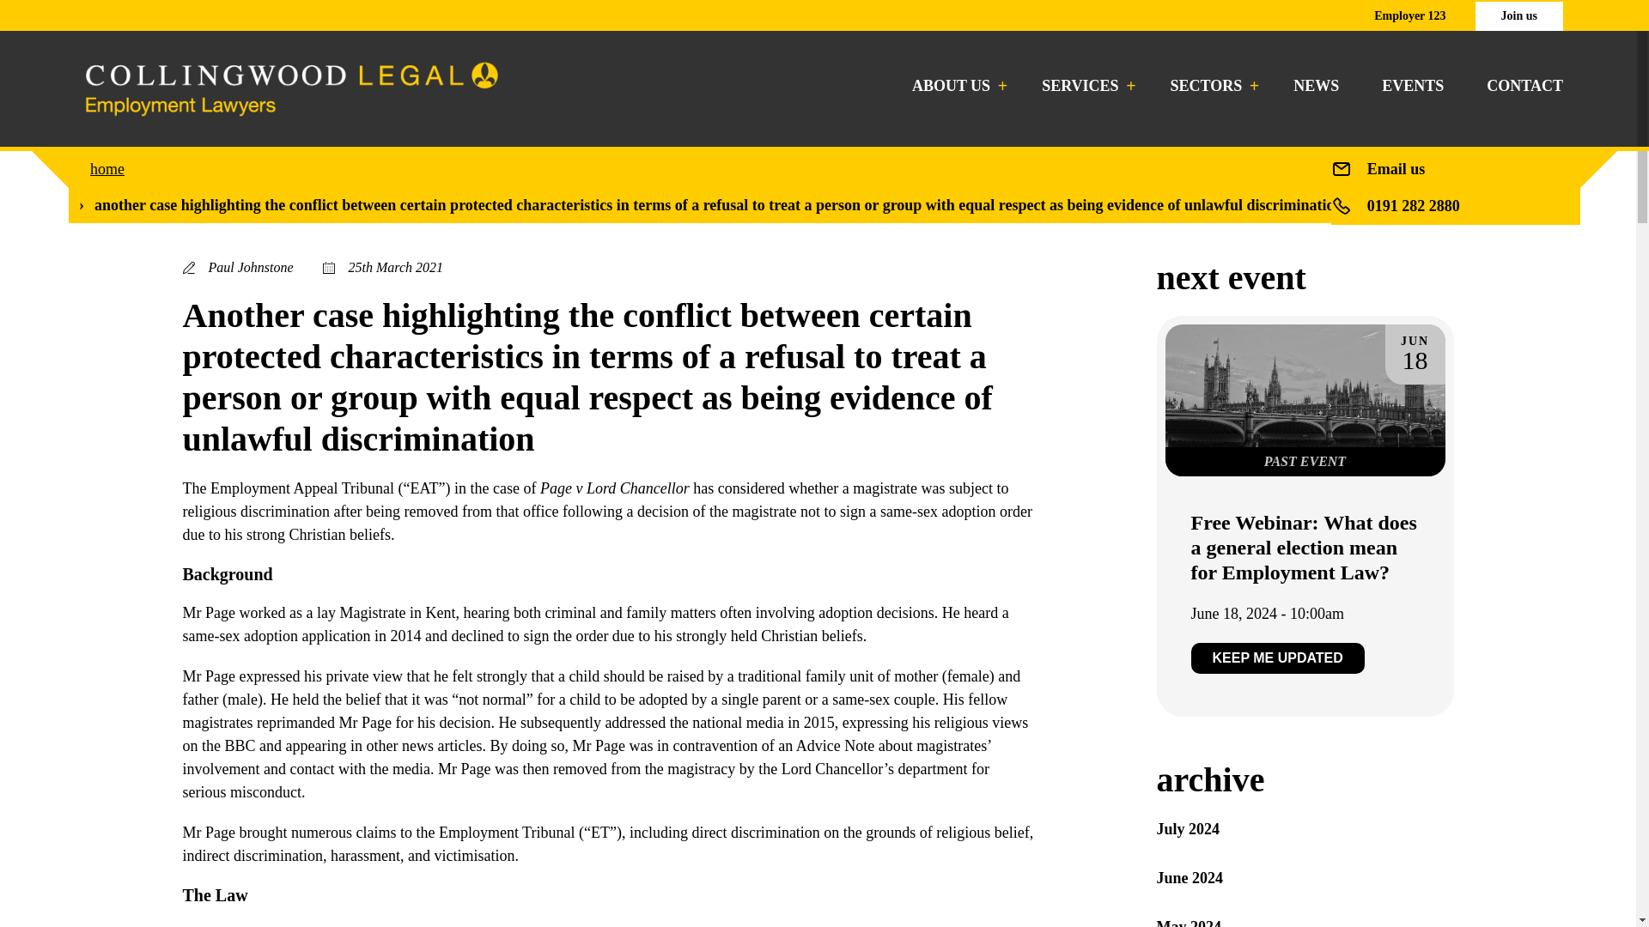  I want to click on EVENTS, so click(1413, 86).